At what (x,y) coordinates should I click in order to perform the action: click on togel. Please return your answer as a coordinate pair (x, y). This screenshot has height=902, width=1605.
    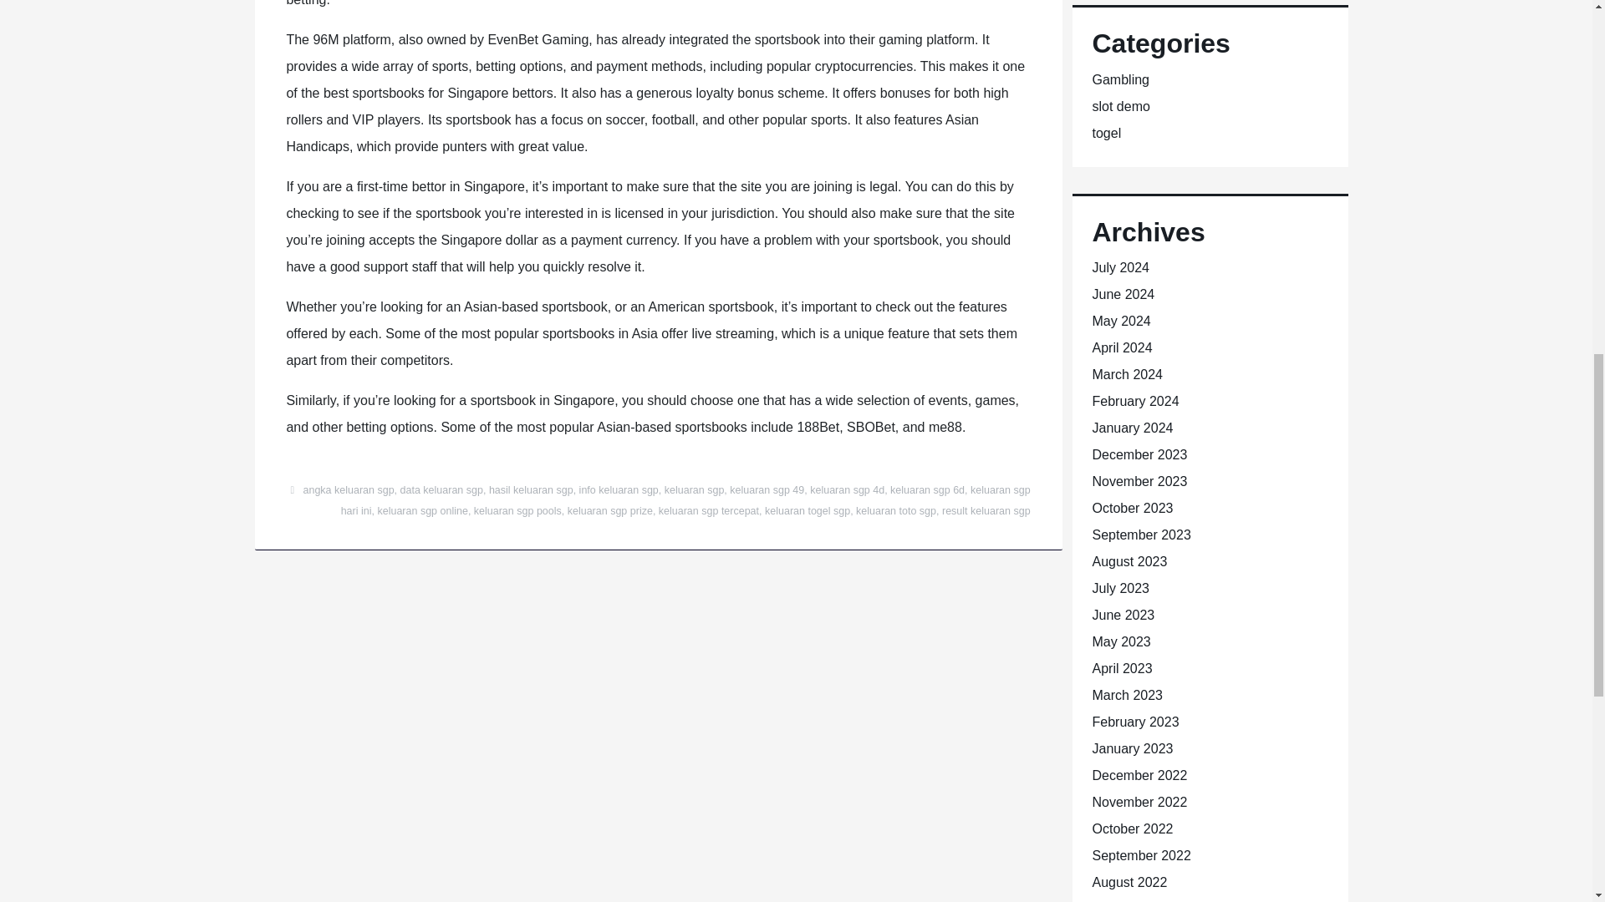
    Looking at the image, I should click on (1105, 134).